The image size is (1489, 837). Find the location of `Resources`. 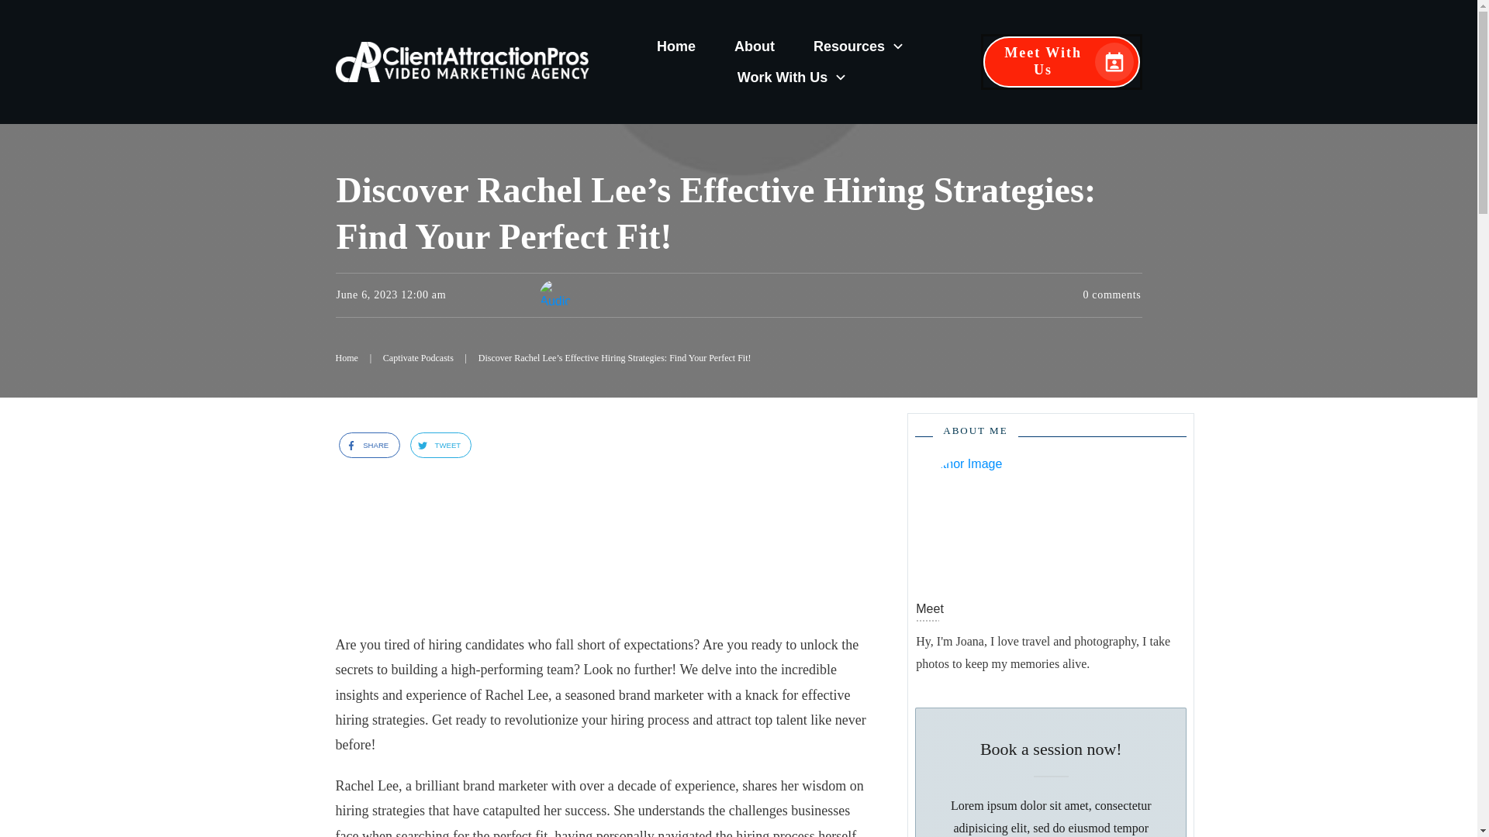

Resources is located at coordinates (859, 46).